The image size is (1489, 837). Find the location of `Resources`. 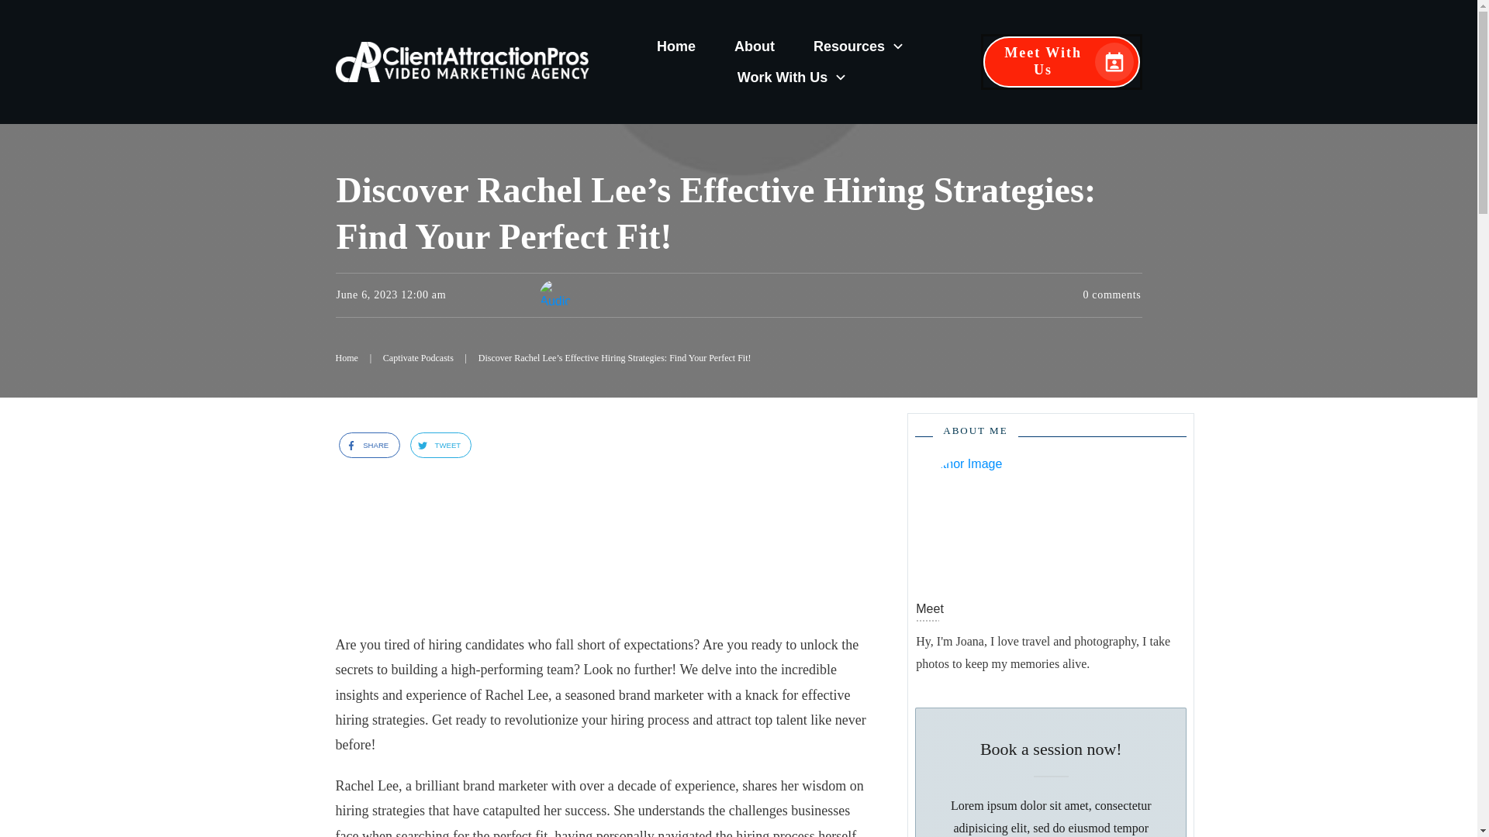

Resources is located at coordinates (859, 46).